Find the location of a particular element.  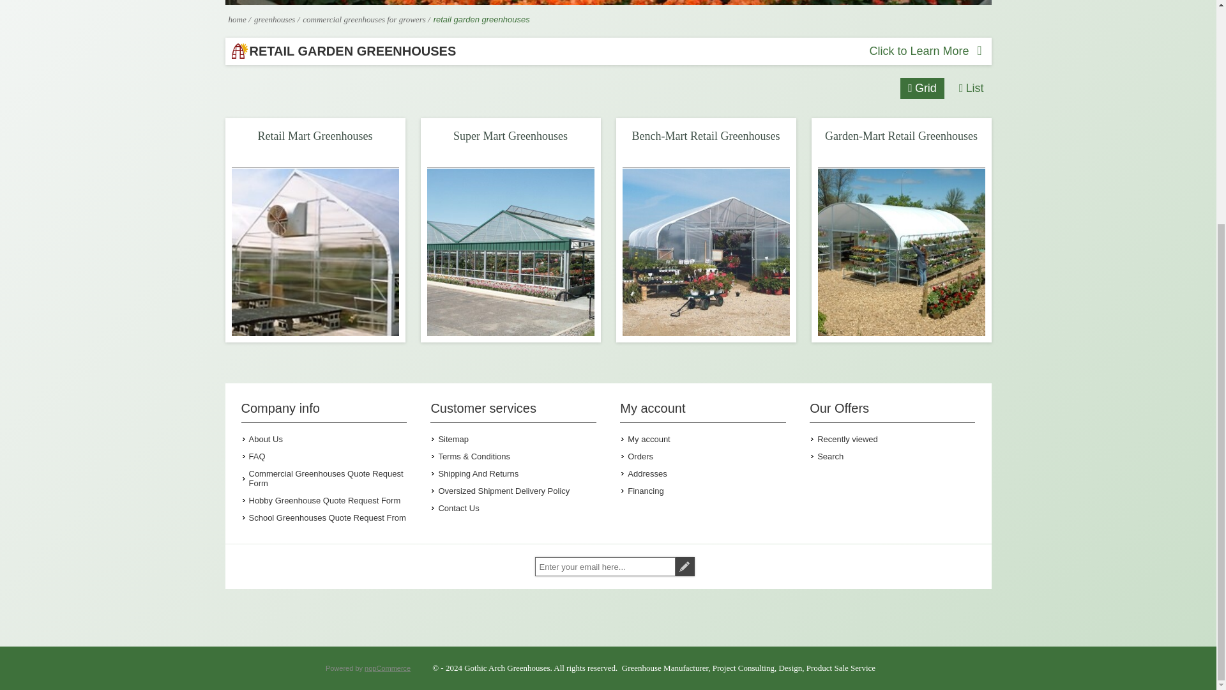

Bench-Mart Retail Greenhouse is located at coordinates (705, 252).